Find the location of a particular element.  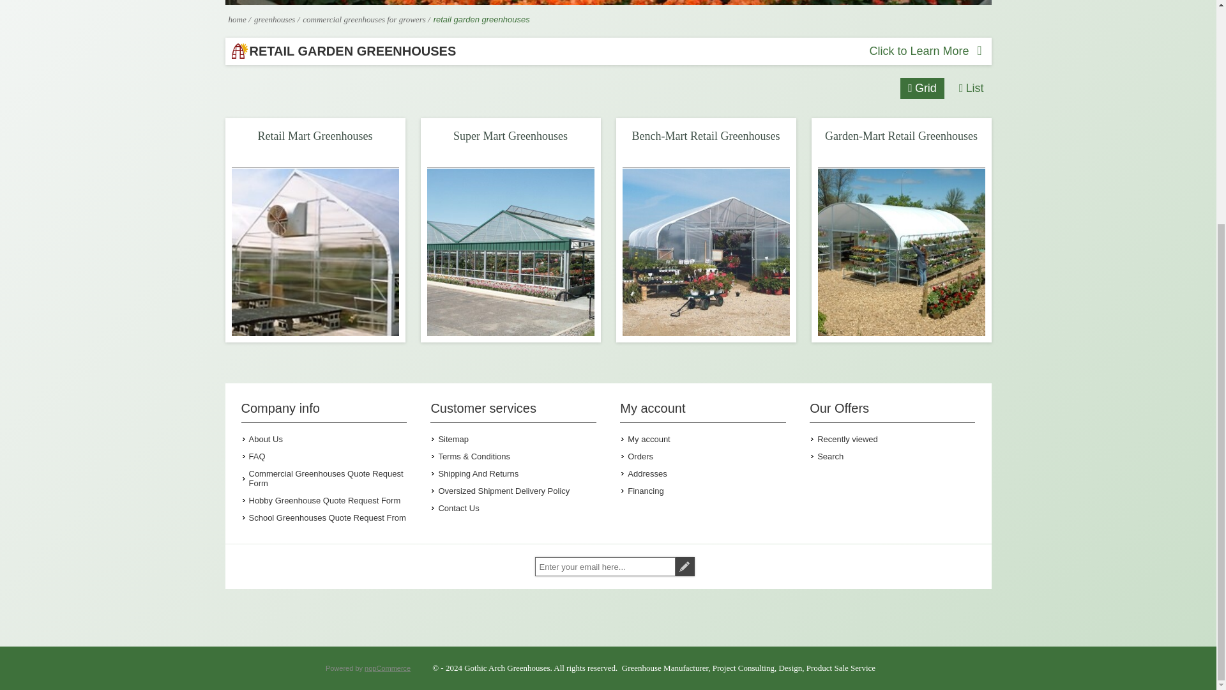

Bench-Mart Retail Greenhouse is located at coordinates (705, 252).